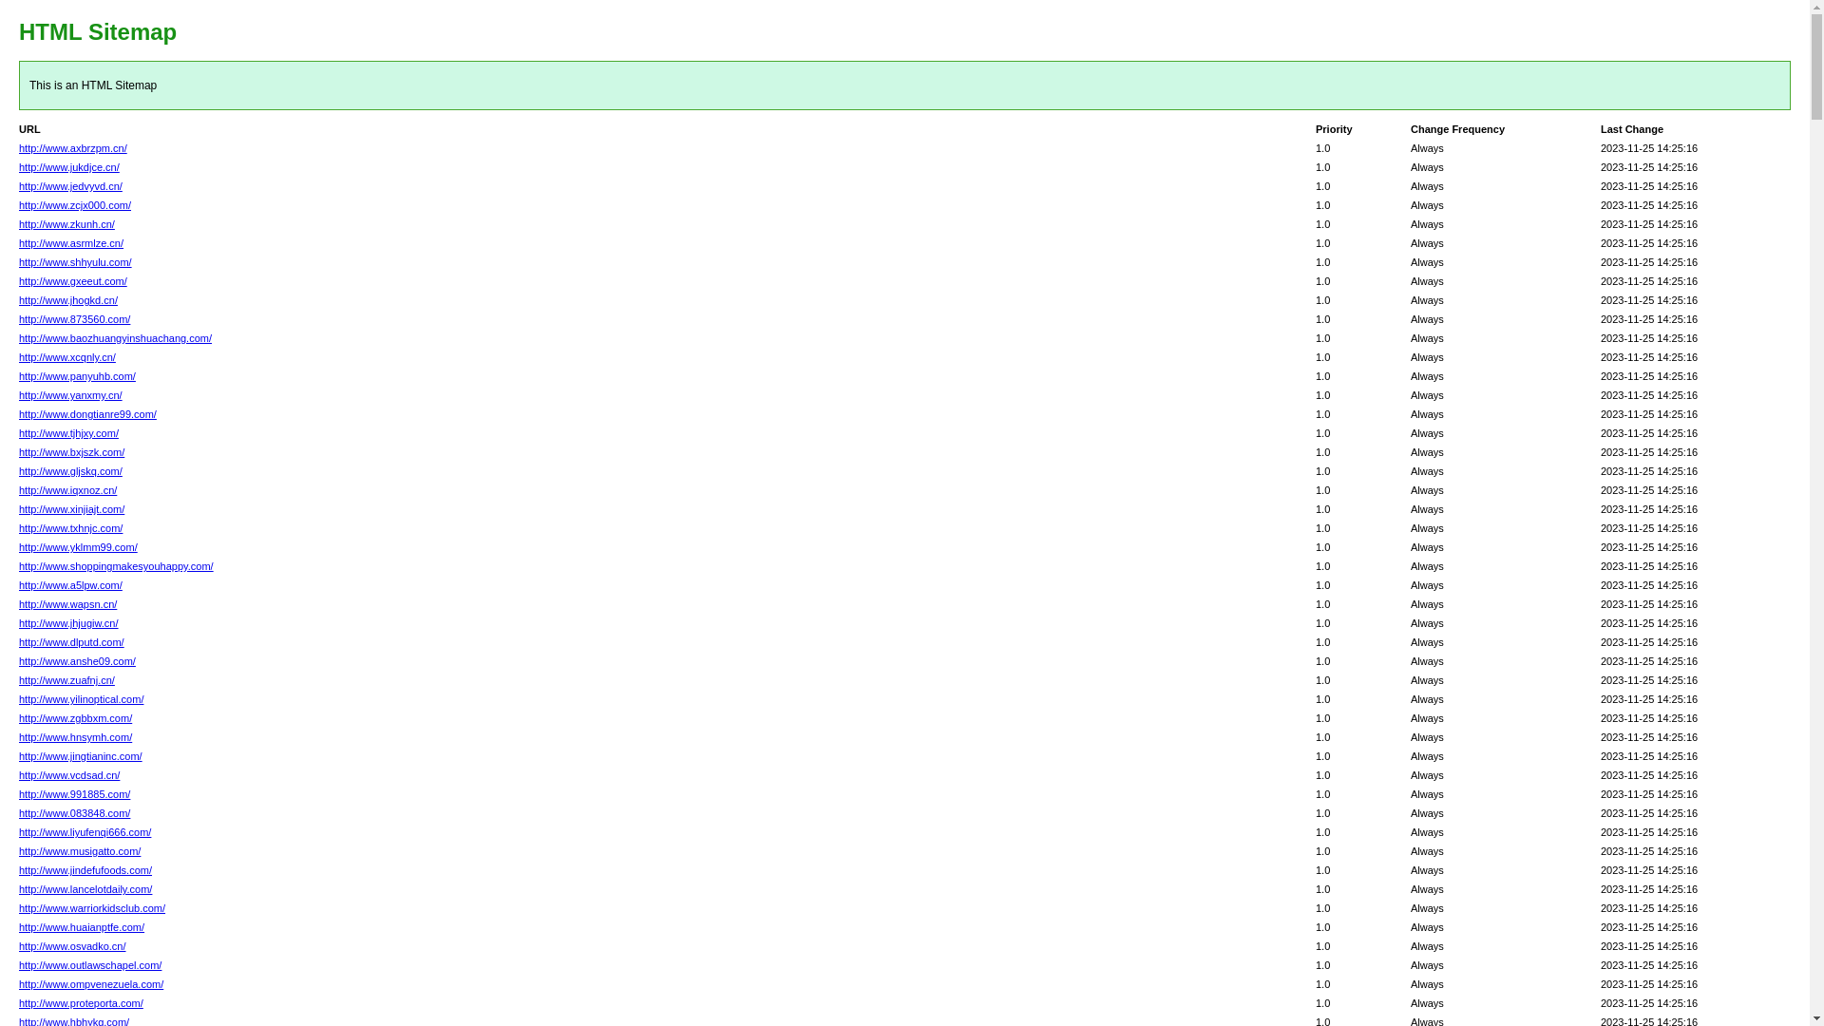 This screenshot has width=1824, height=1026. Describe the element at coordinates (74, 319) in the screenshot. I see `http://www.873560.com/` at that location.